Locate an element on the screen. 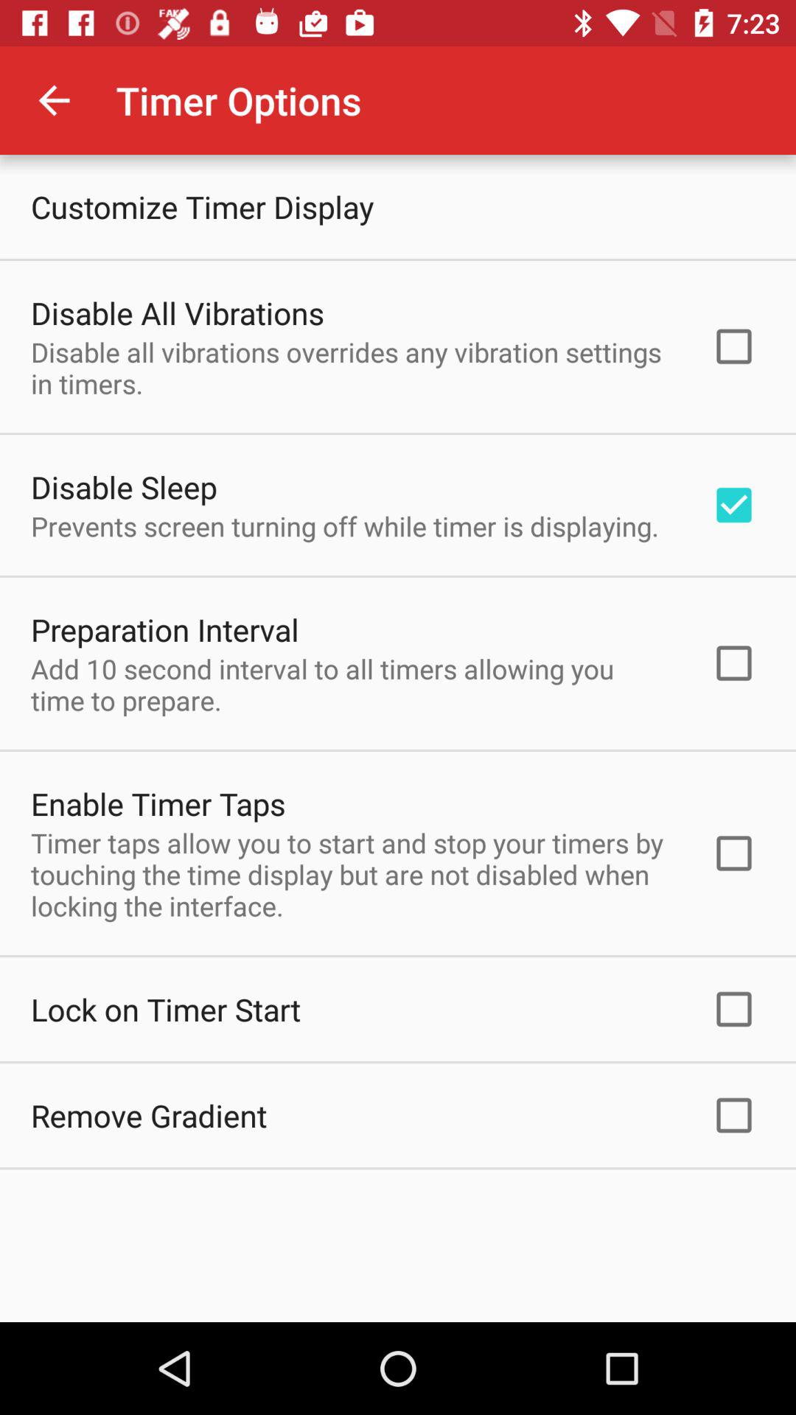 The image size is (796, 1415). launch icon below lock on timer icon is located at coordinates (149, 1116).